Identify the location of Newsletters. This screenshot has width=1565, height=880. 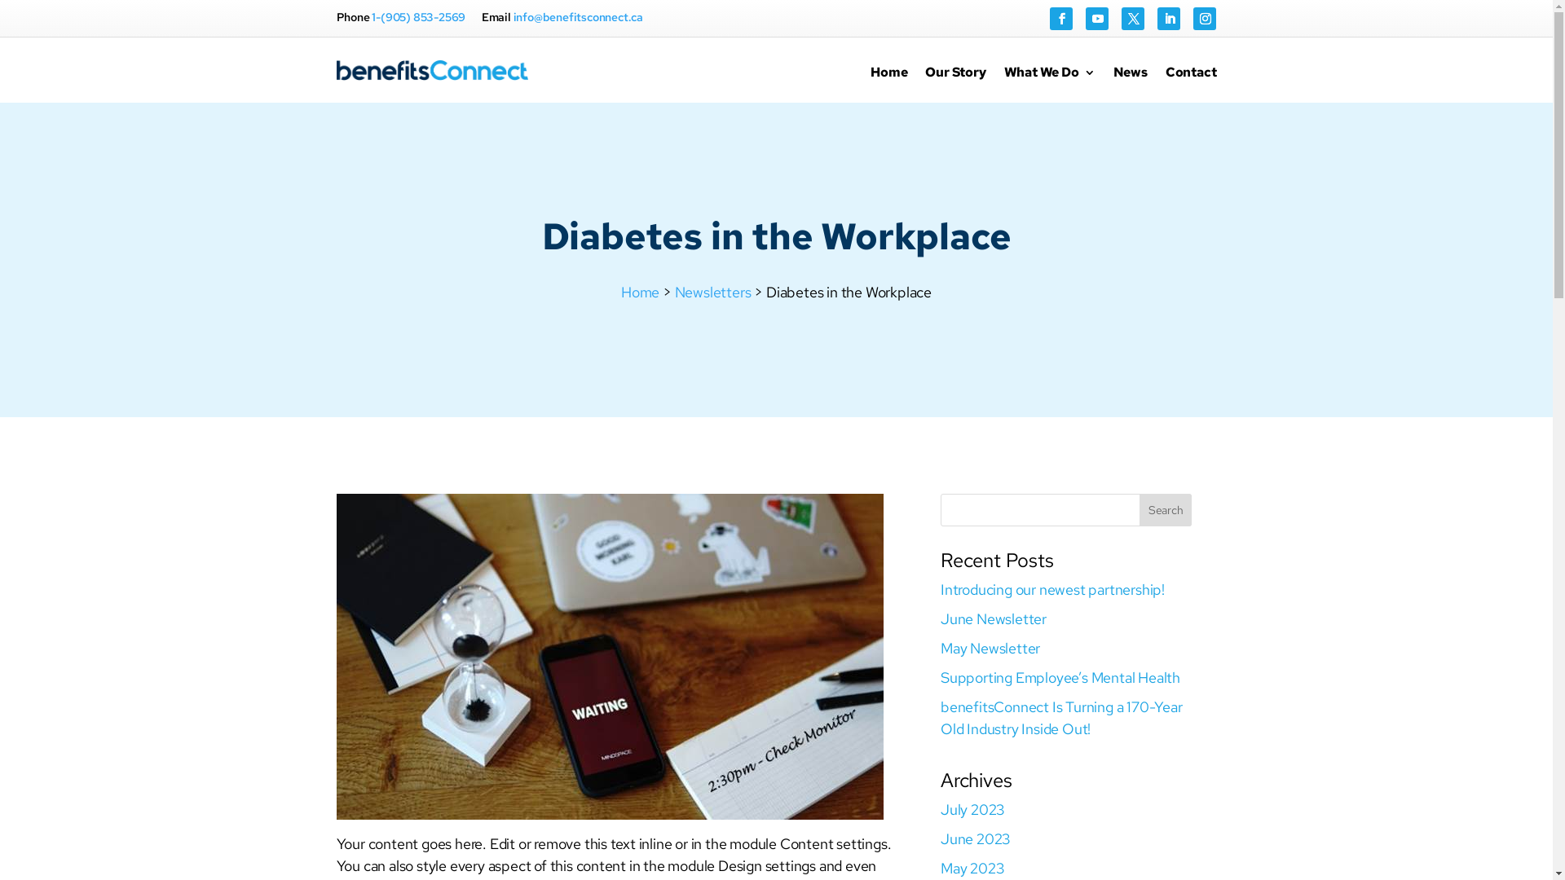
(713, 292).